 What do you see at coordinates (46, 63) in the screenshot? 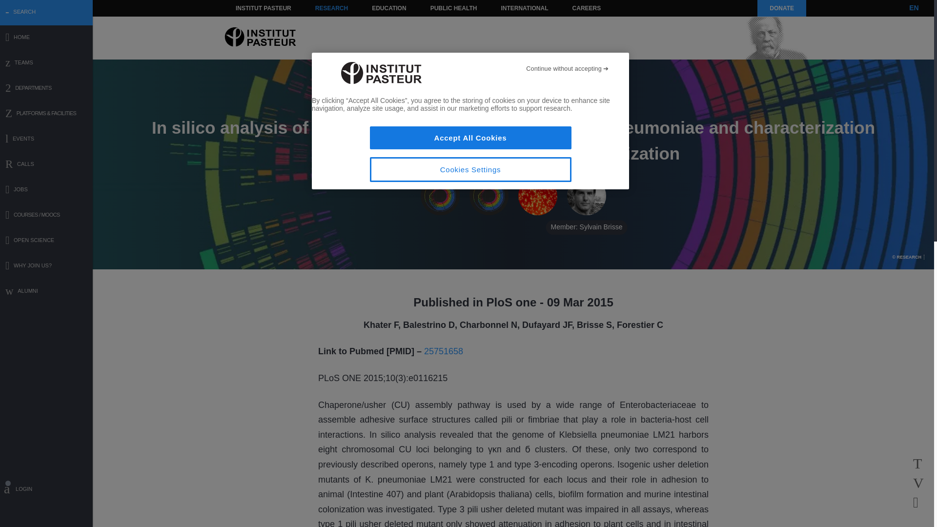
I see `TEAMS` at bounding box center [46, 63].